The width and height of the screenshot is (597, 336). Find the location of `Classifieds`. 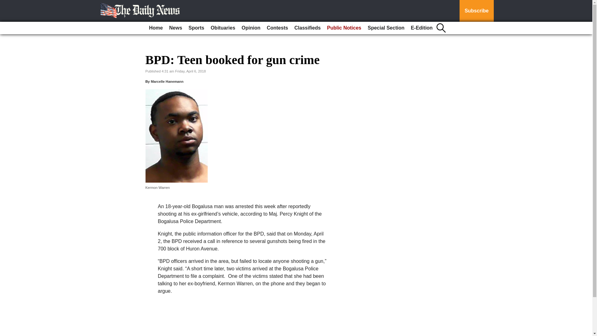

Classifieds is located at coordinates (307, 28).